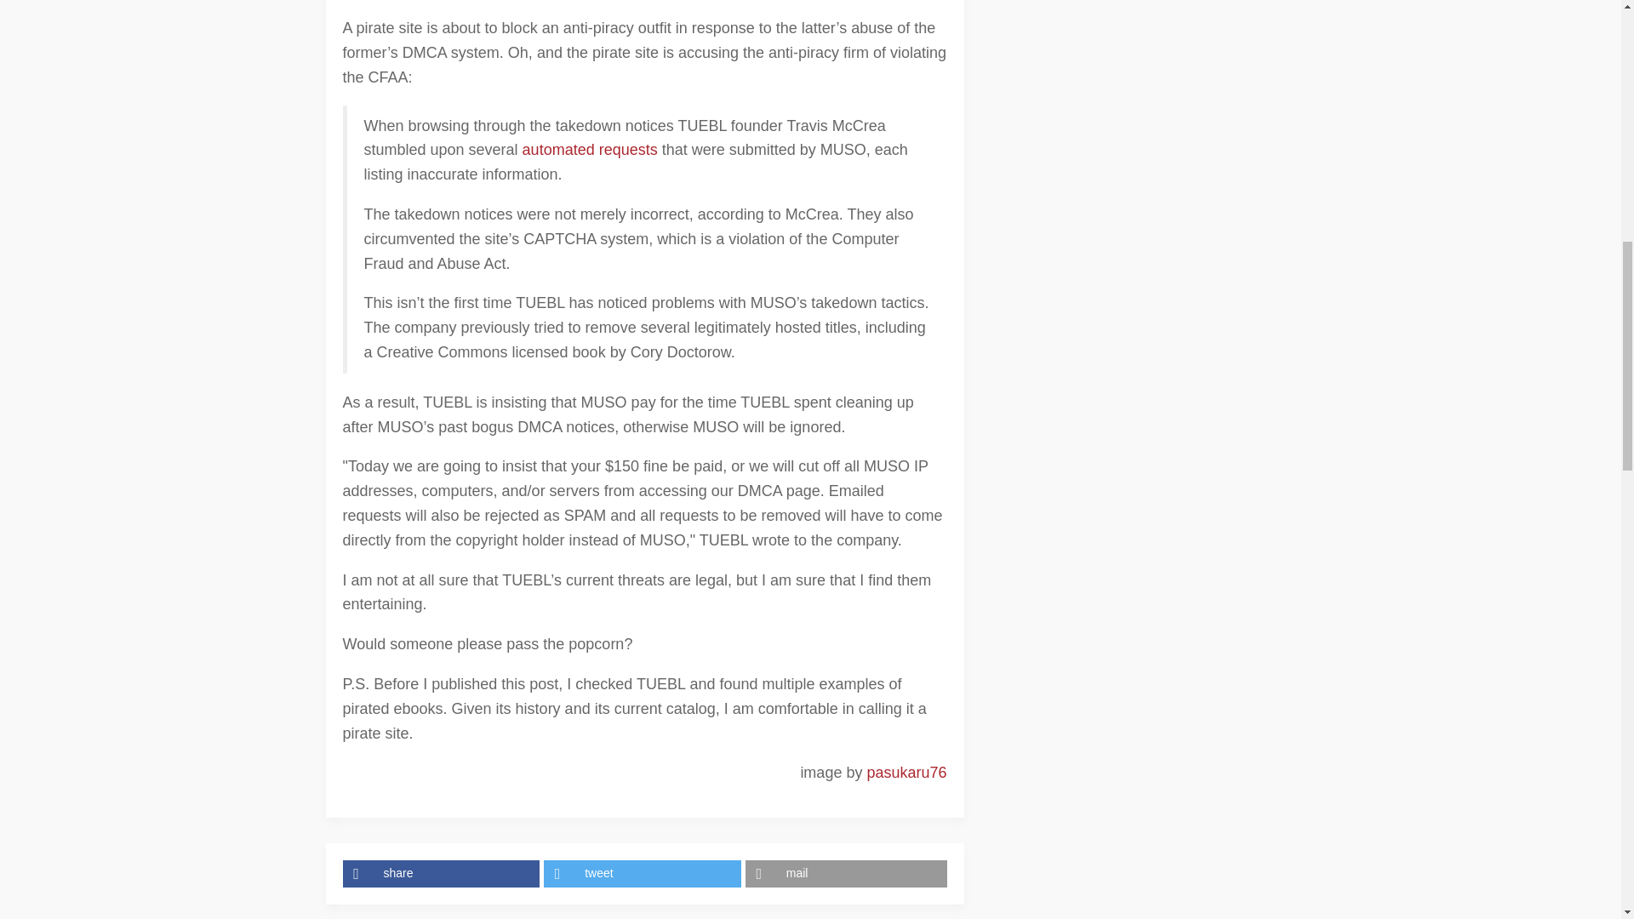  I want to click on tweet, so click(644, 873).